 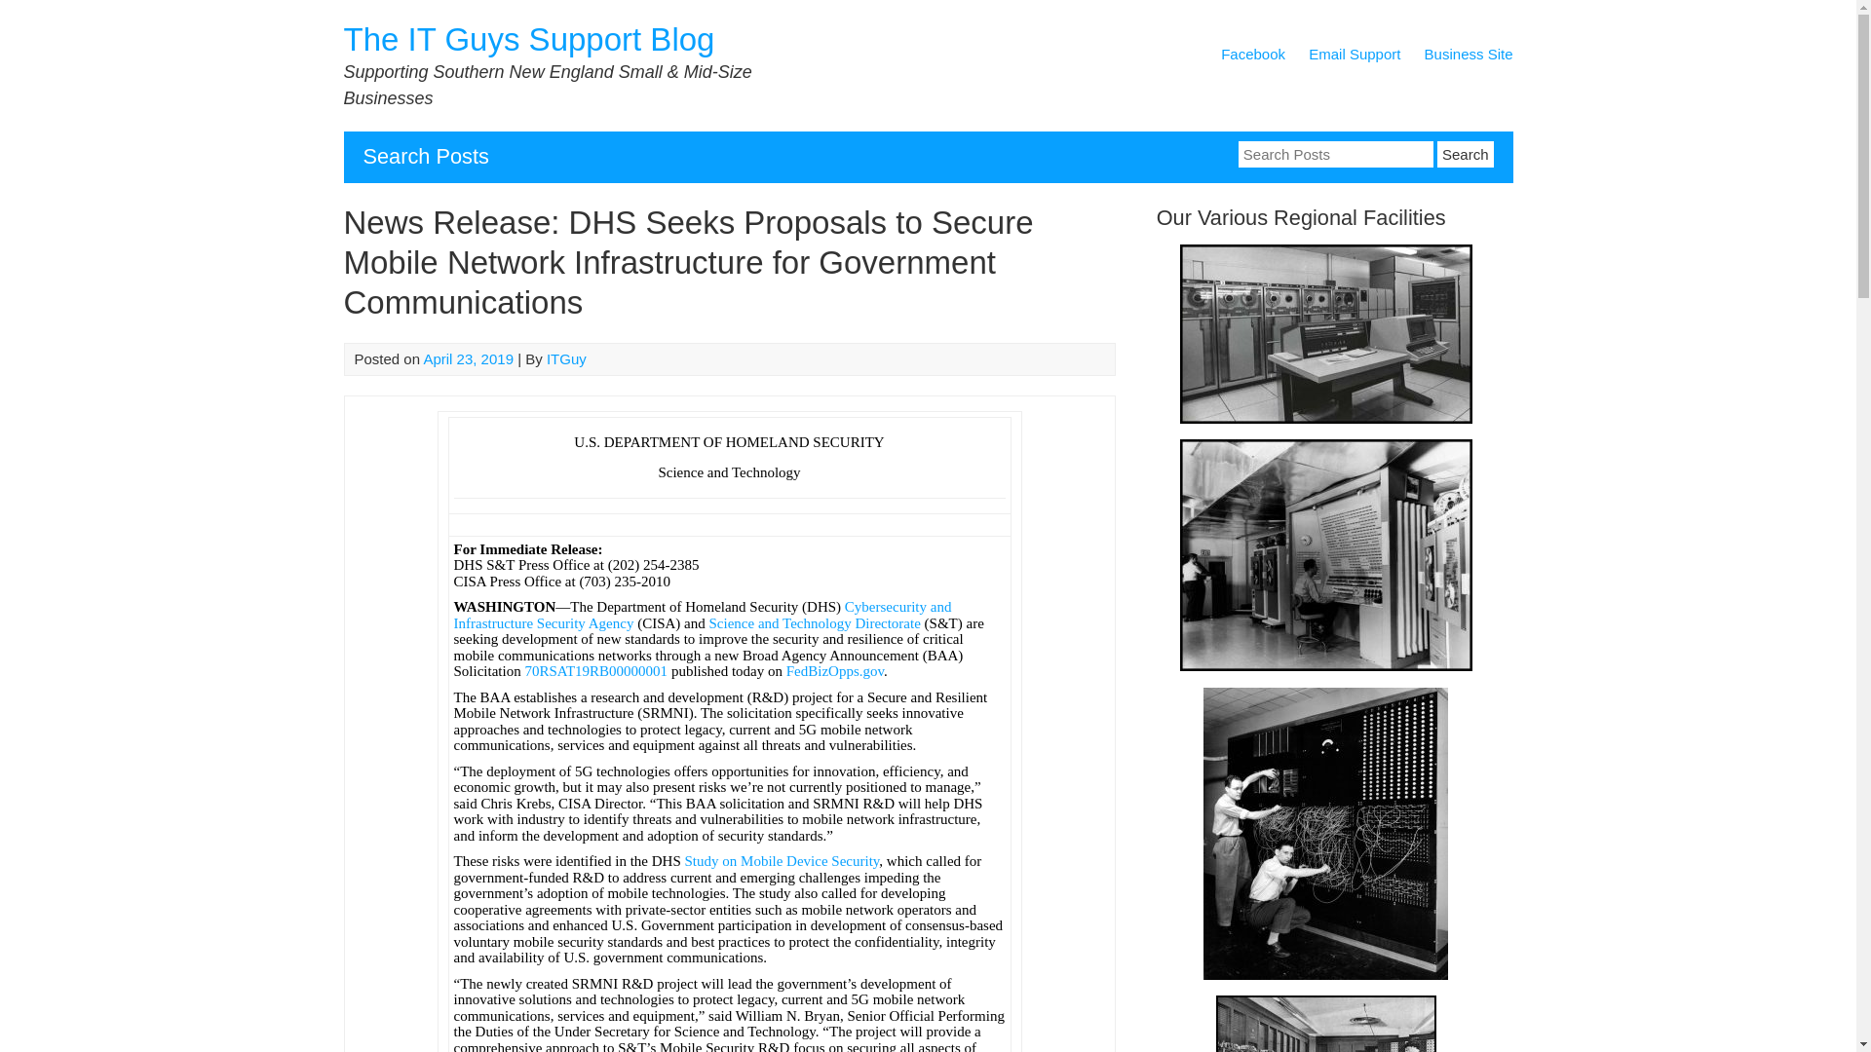 I want to click on Email Support, so click(x=1354, y=57).